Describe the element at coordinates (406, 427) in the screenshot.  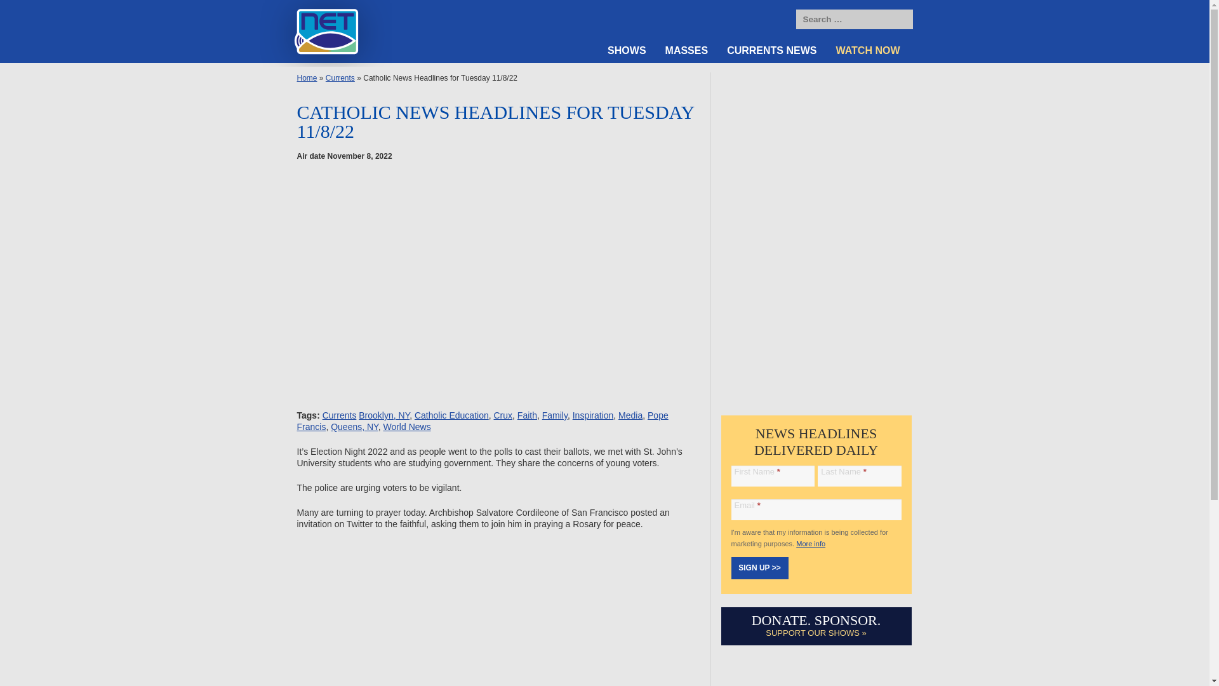
I see `World News` at that location.